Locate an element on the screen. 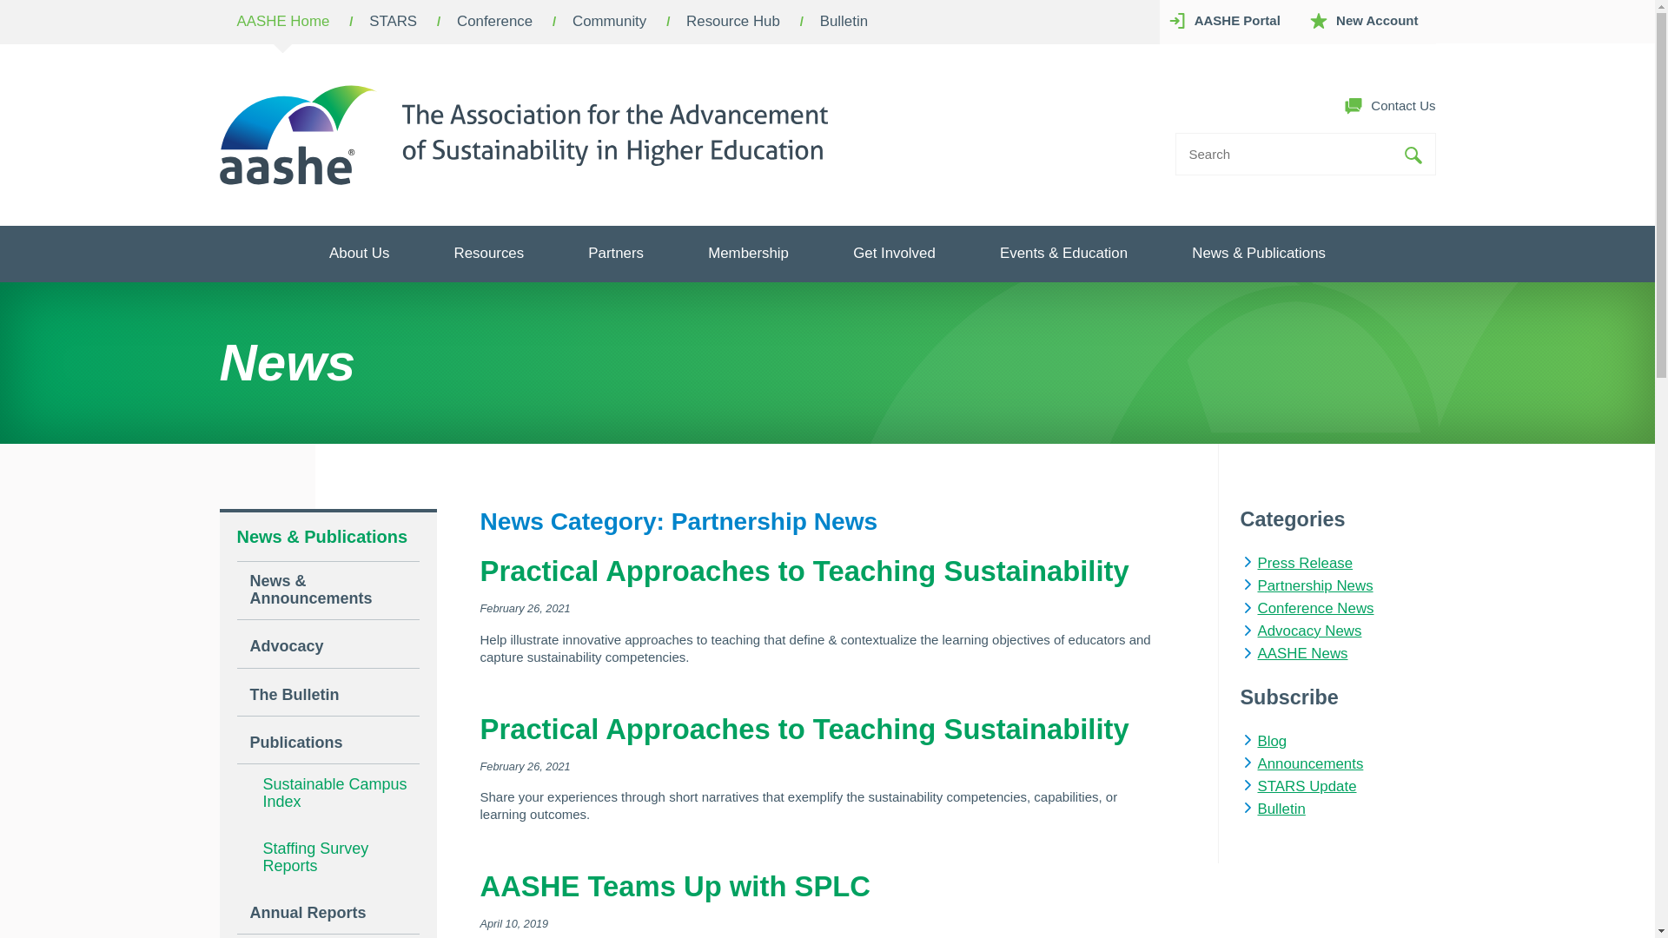 The width and height of the screenshot is (1668, 938). Practical Approaches to Teaching Sustainability is located at coordinates (804, 728).